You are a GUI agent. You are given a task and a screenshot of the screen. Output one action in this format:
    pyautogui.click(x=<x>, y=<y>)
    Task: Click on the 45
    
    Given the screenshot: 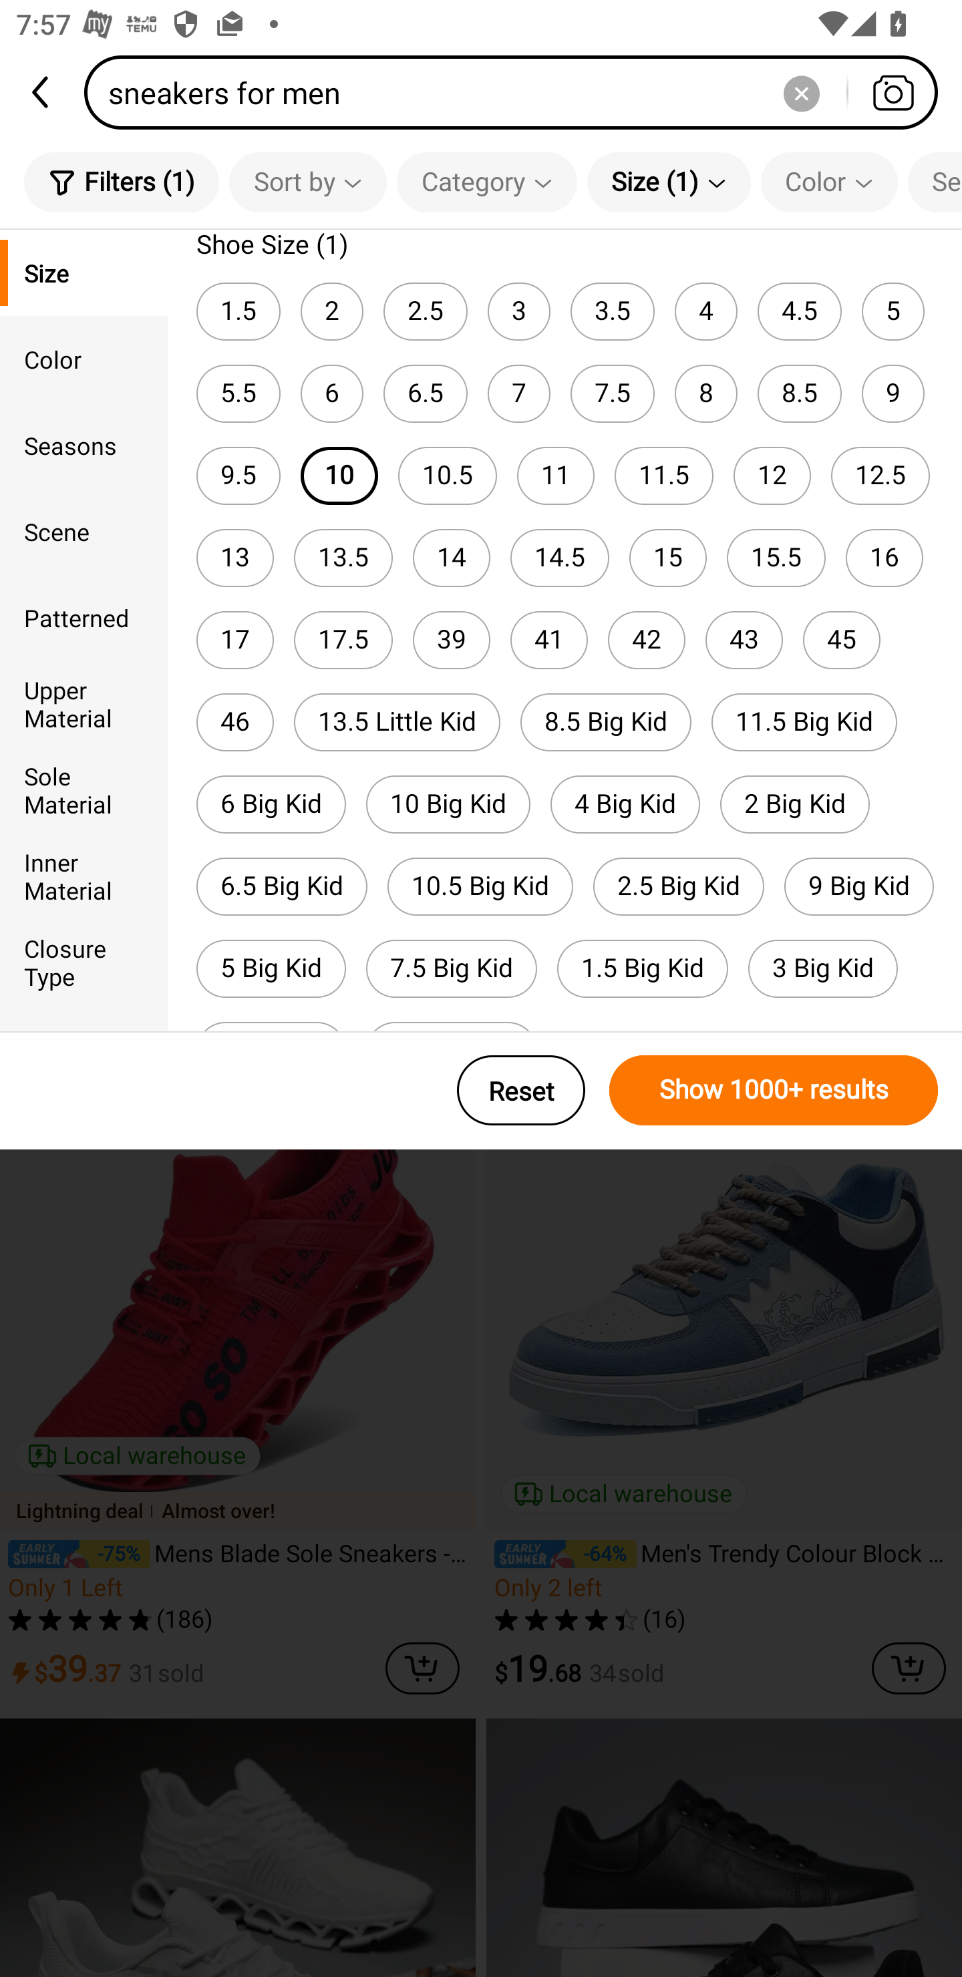 What is the action you would take?
    pyautogui.click(x=842, y=640)
    